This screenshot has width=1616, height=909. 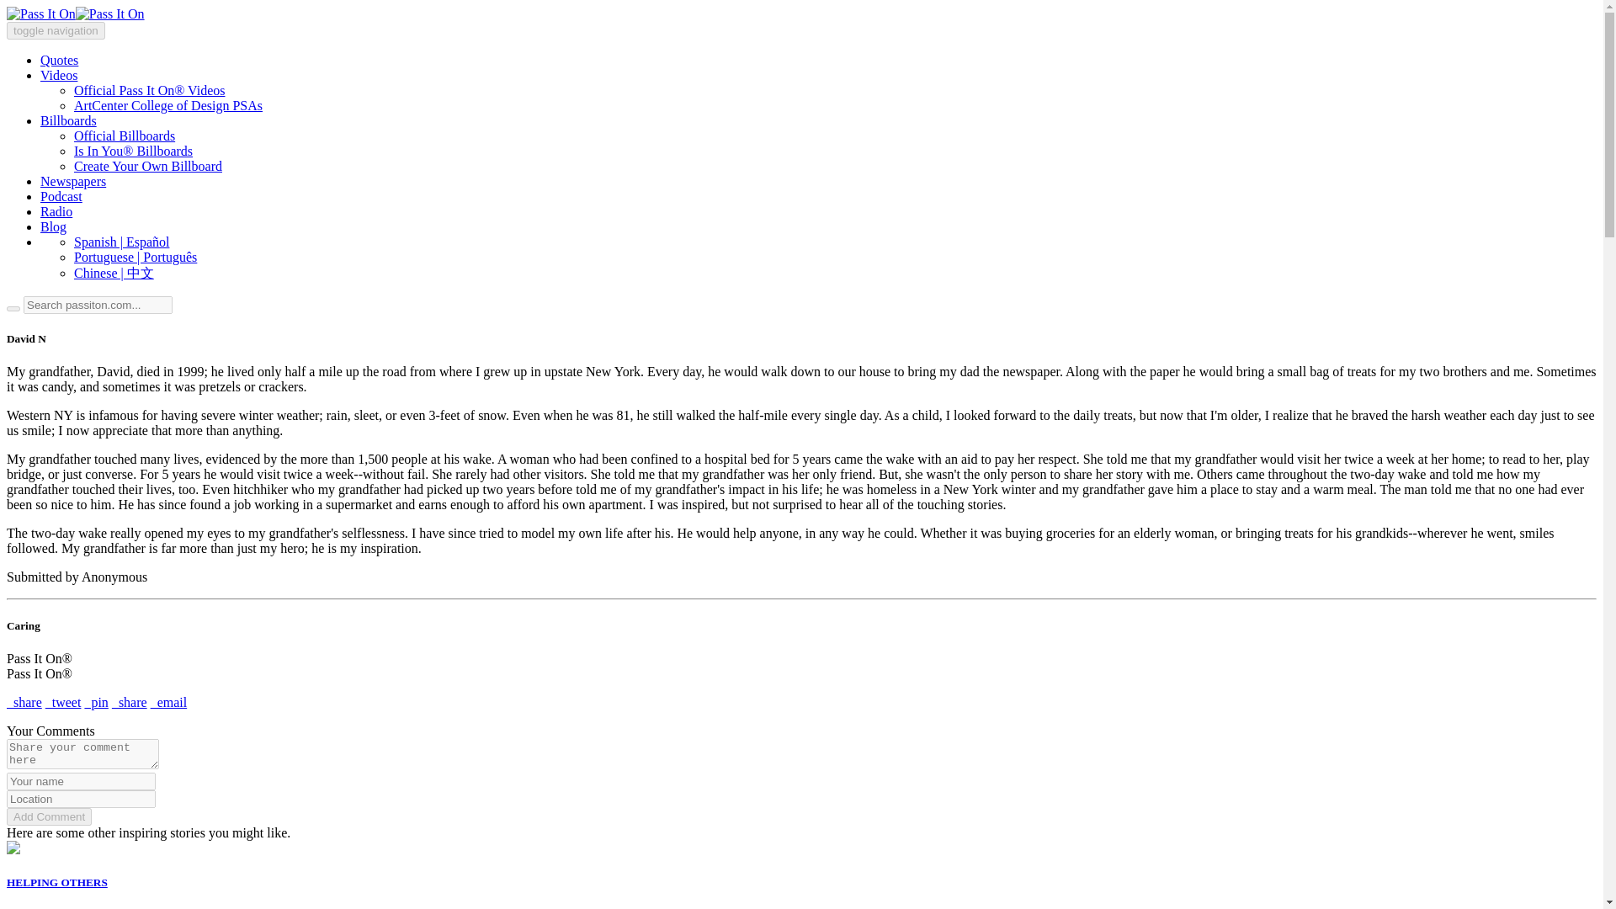 What do you see at coordinates (129, 702) in the screenshot?
I see `  share` at bounding box center [129, 702].